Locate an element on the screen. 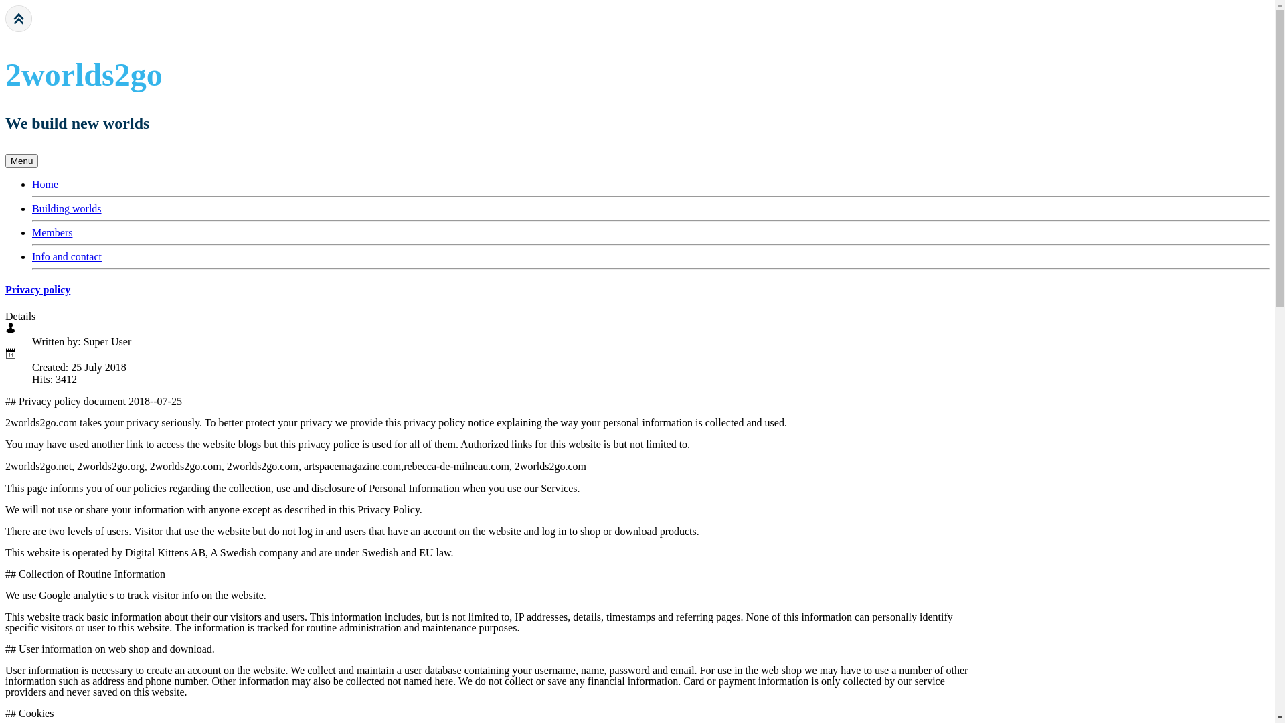  Menu is located at coordinates (21, 161).